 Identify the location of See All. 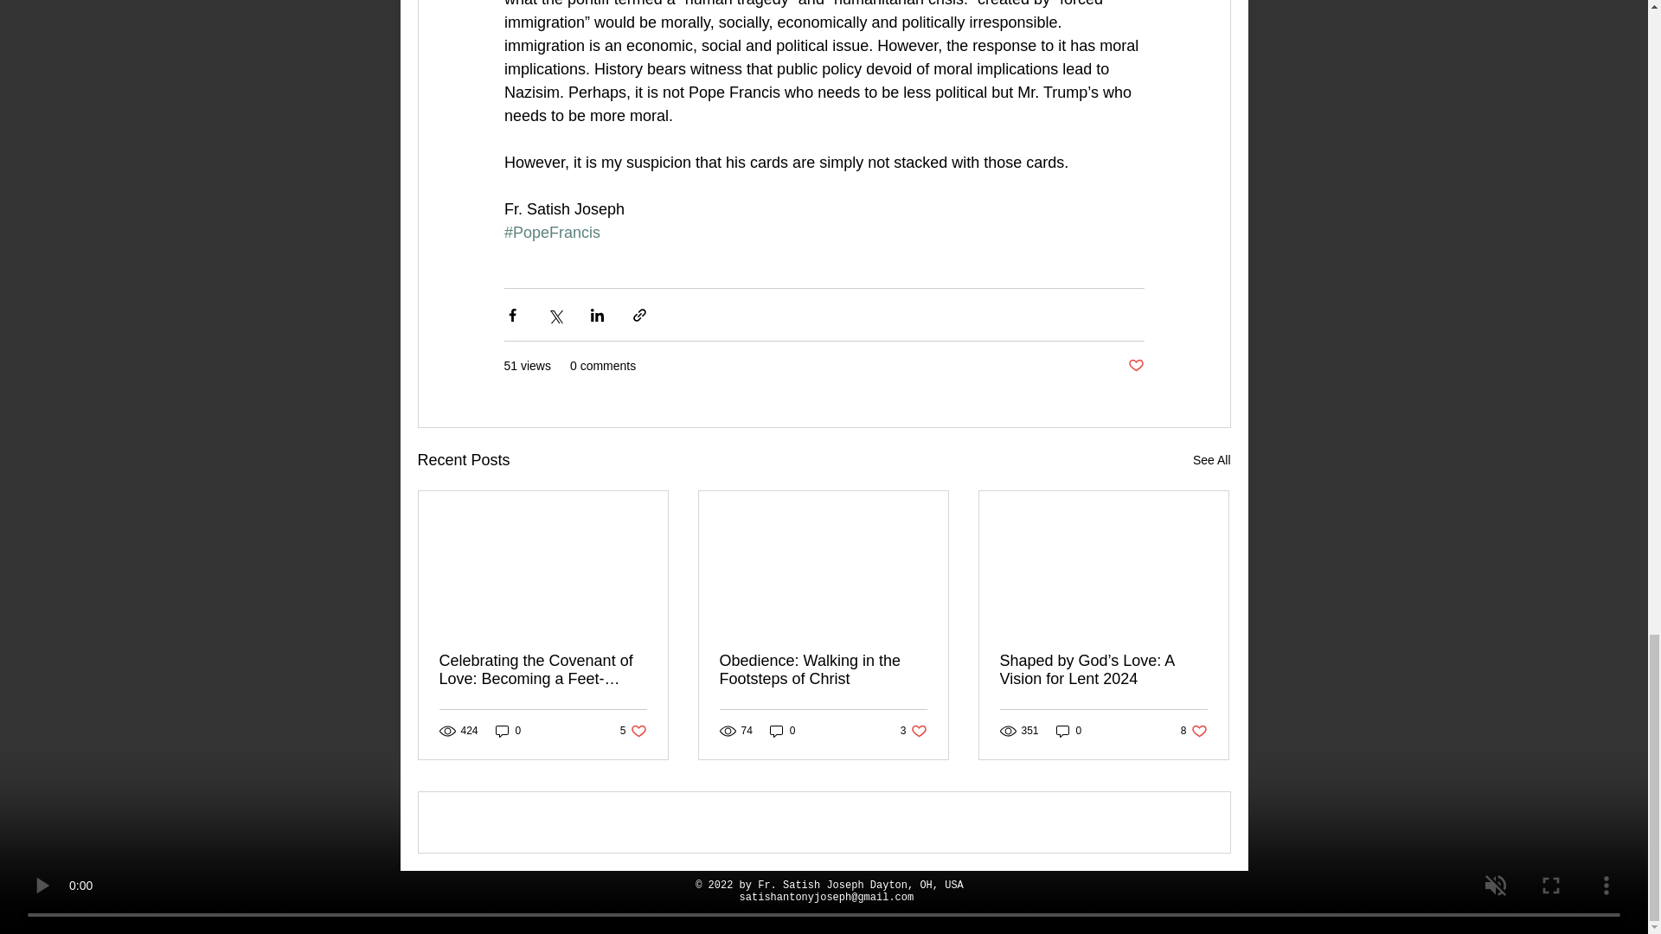
(1194, 731).